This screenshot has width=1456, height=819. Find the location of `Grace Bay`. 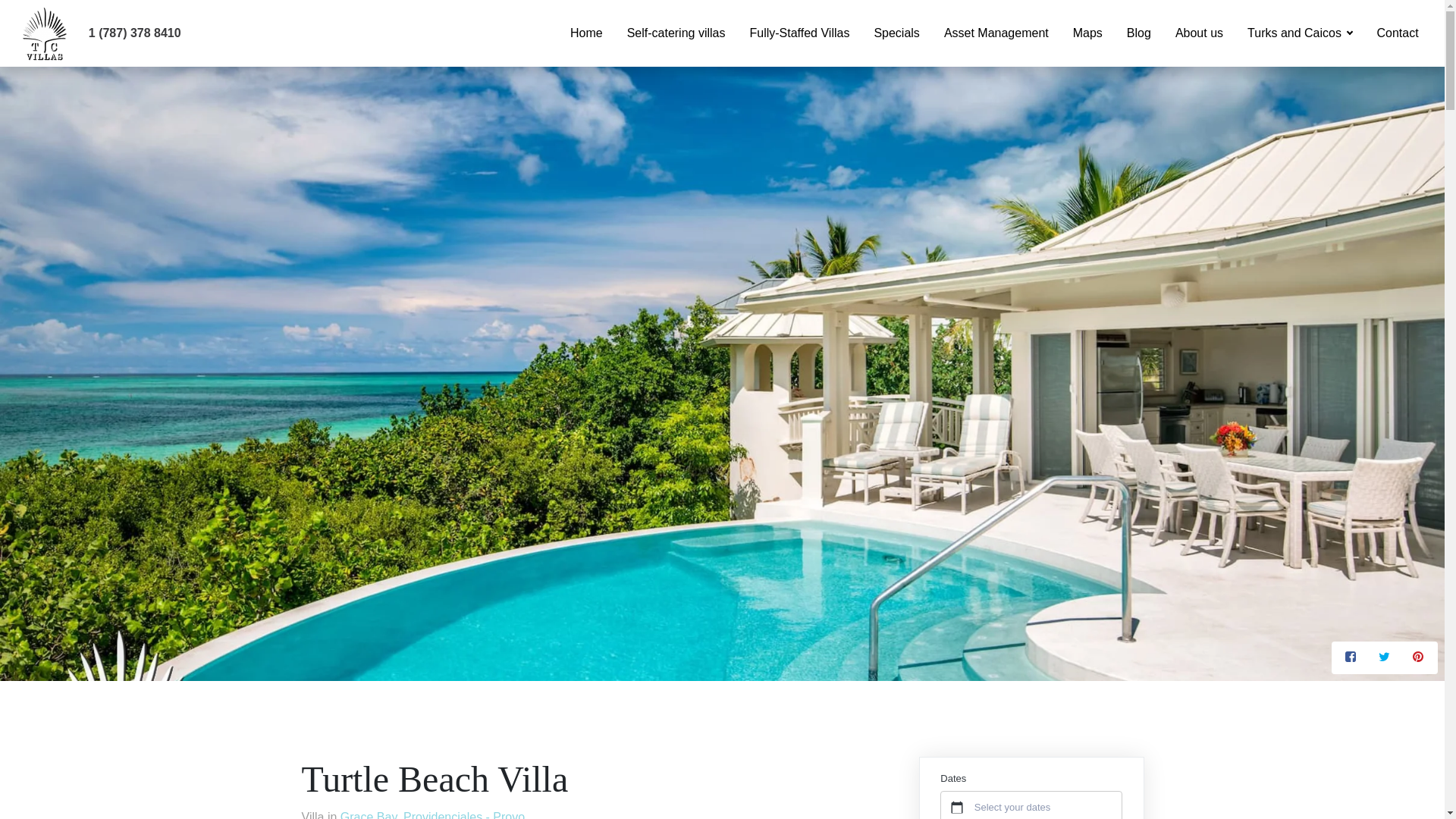

Grace Bay is located at coordinates (369, 814).